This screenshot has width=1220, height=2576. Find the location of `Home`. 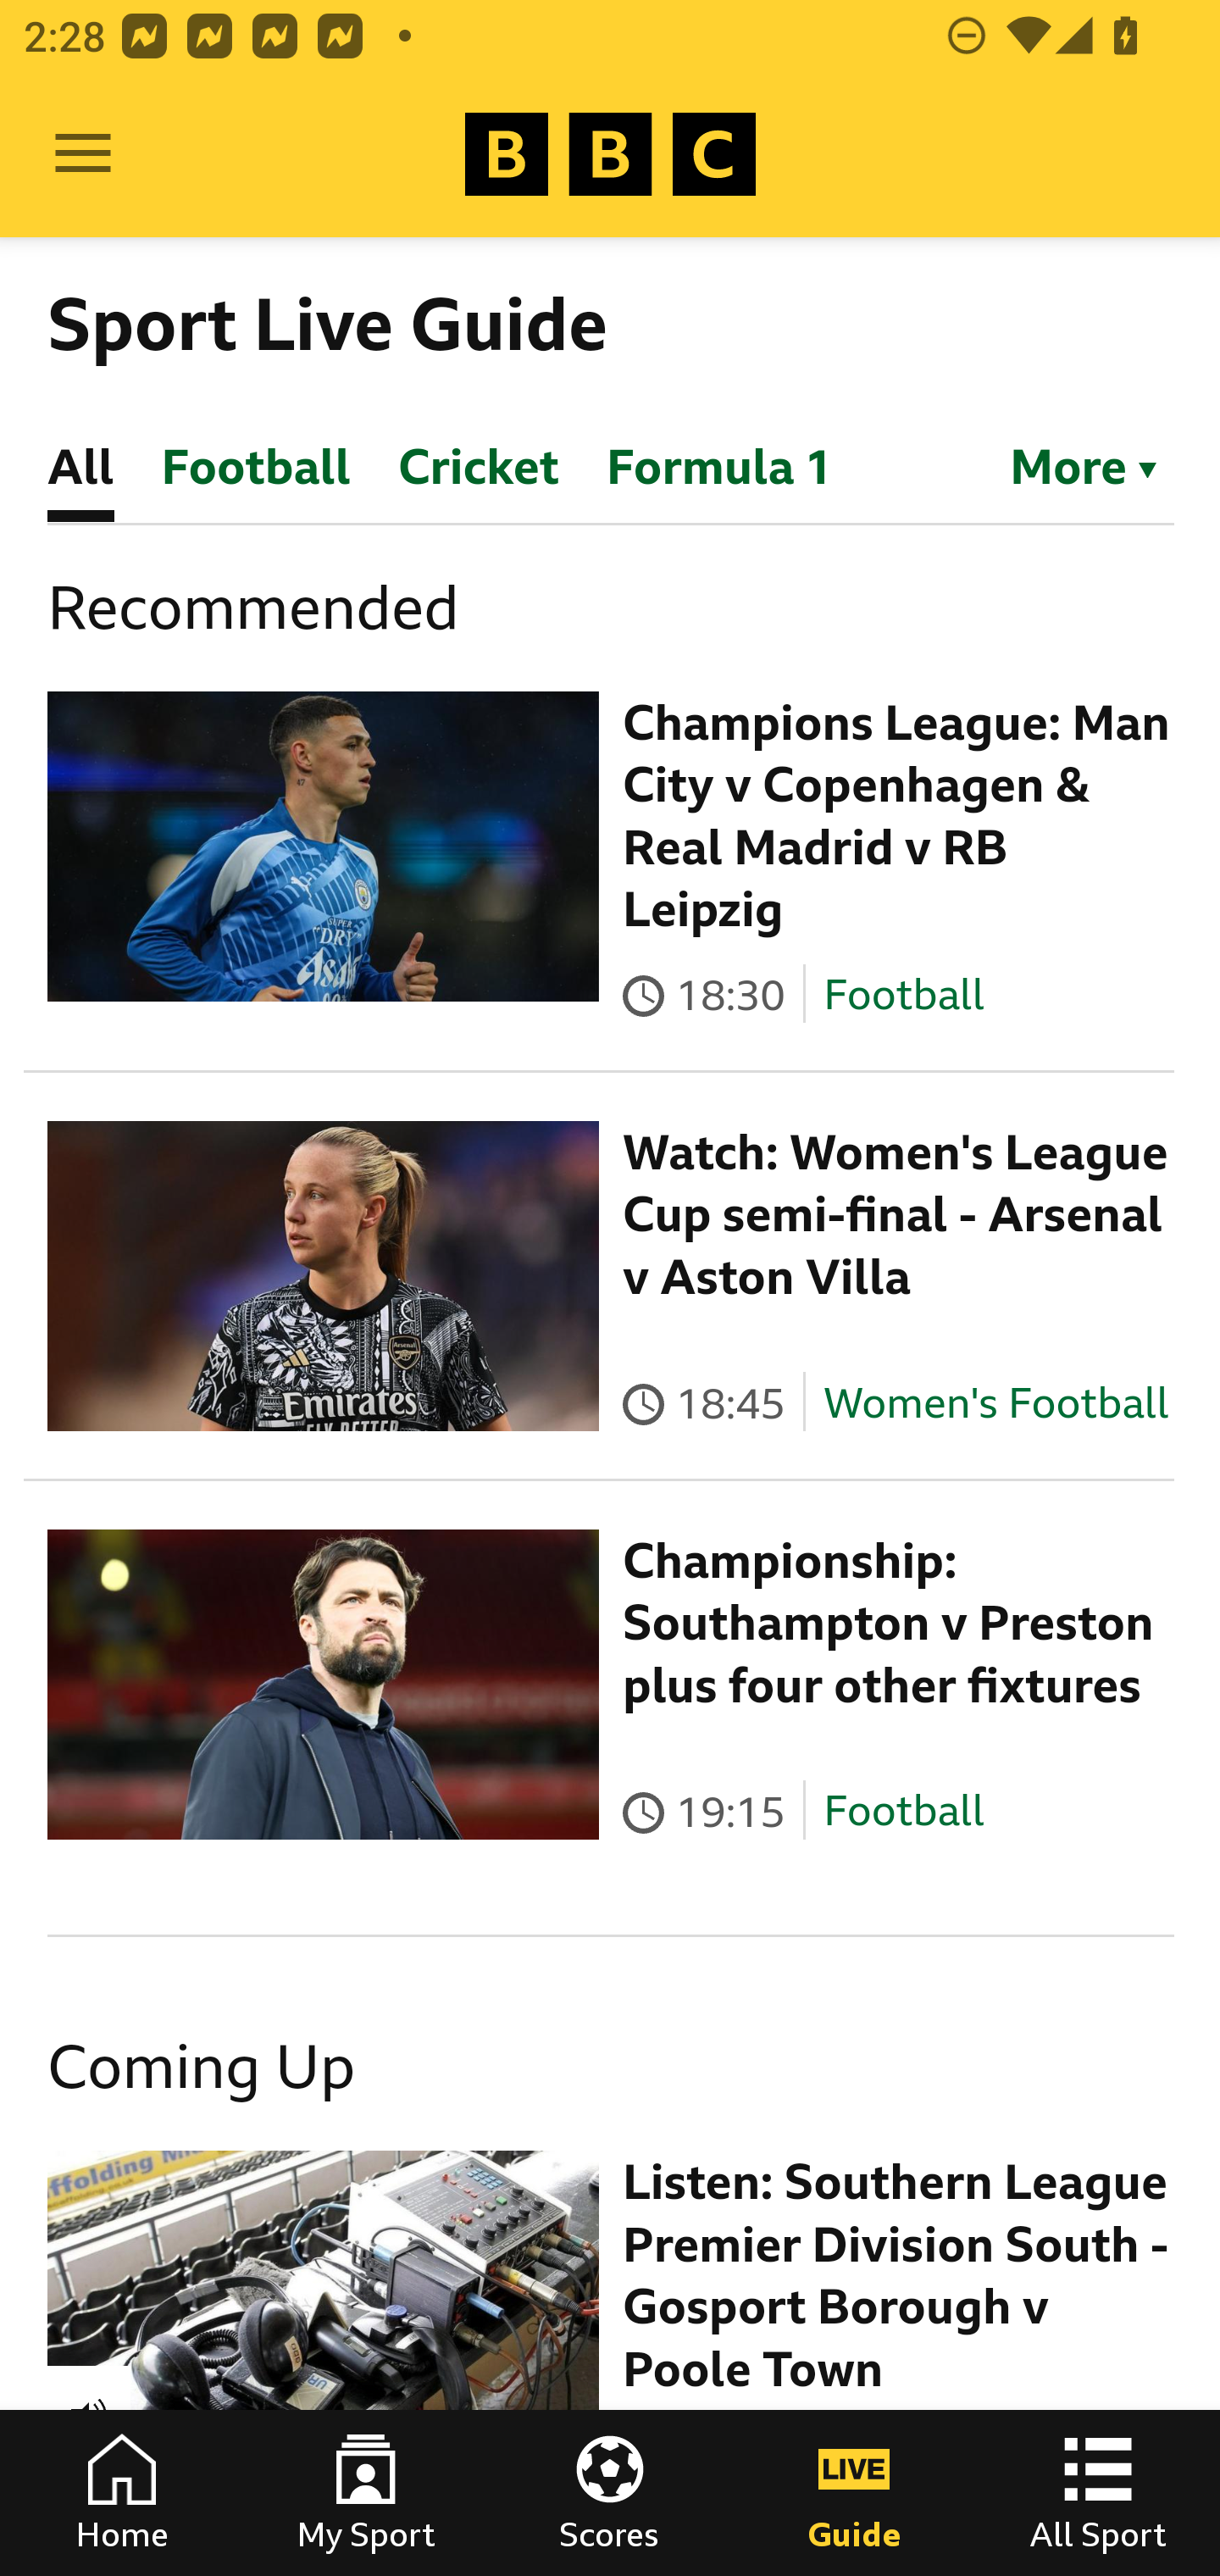

Home is located at coordinates (122, 2493).